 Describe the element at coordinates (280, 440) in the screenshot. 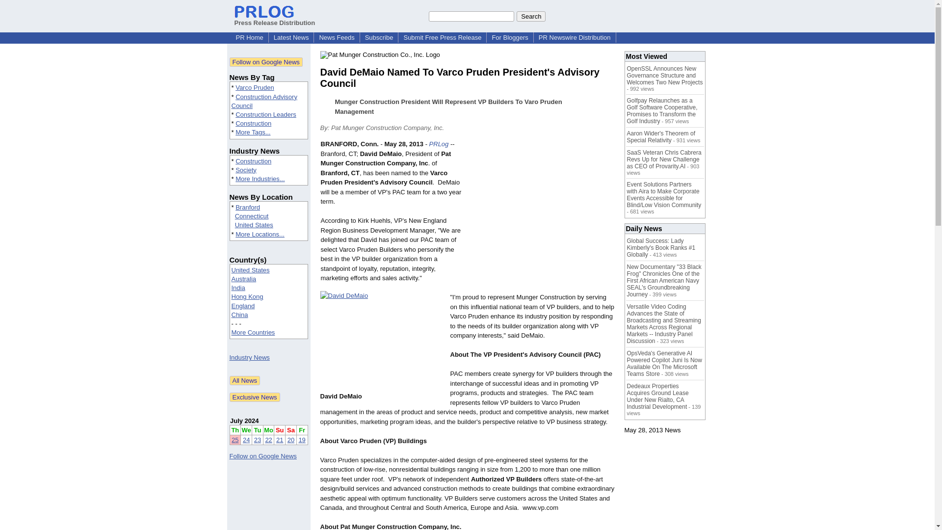

I see `21` at that location.